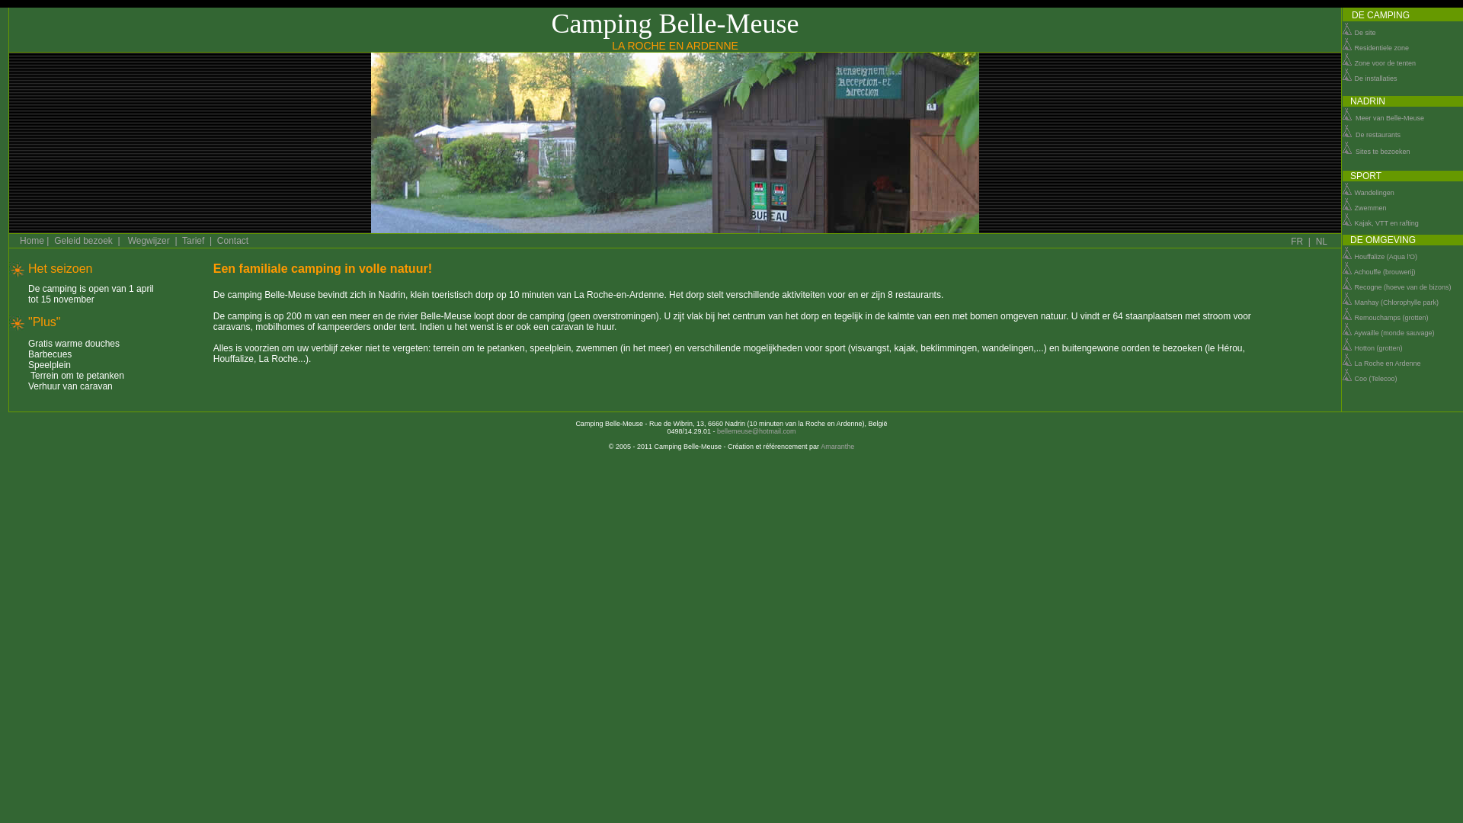 This screenshot has width=1463, height=823. Describe the element at coordinates (1387, 257) in the screenshot. I see `Houffalize (Aqua l'O)` at that location.